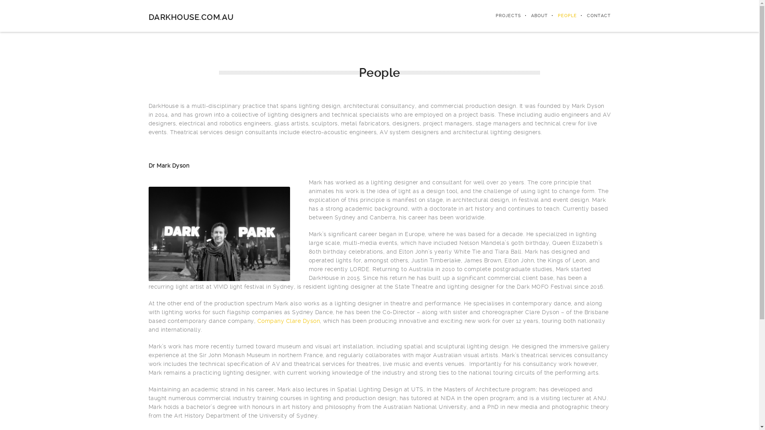 The width and height of the screenshot is (765, 430). What do you see at coordinates (289, 321) in the screenshot?
I see `Company Clare Dyson` at bounding box center [289, 321].